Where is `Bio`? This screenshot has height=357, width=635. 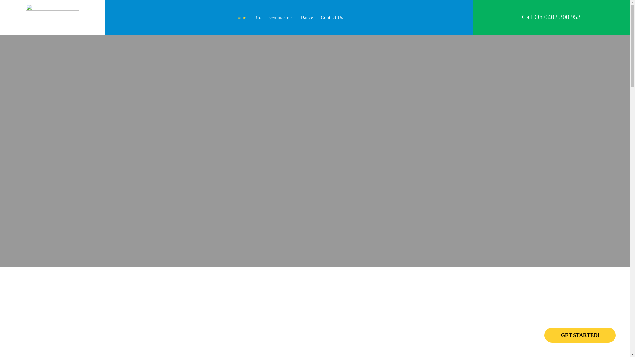 Bio is located at coordinates (258, 17).